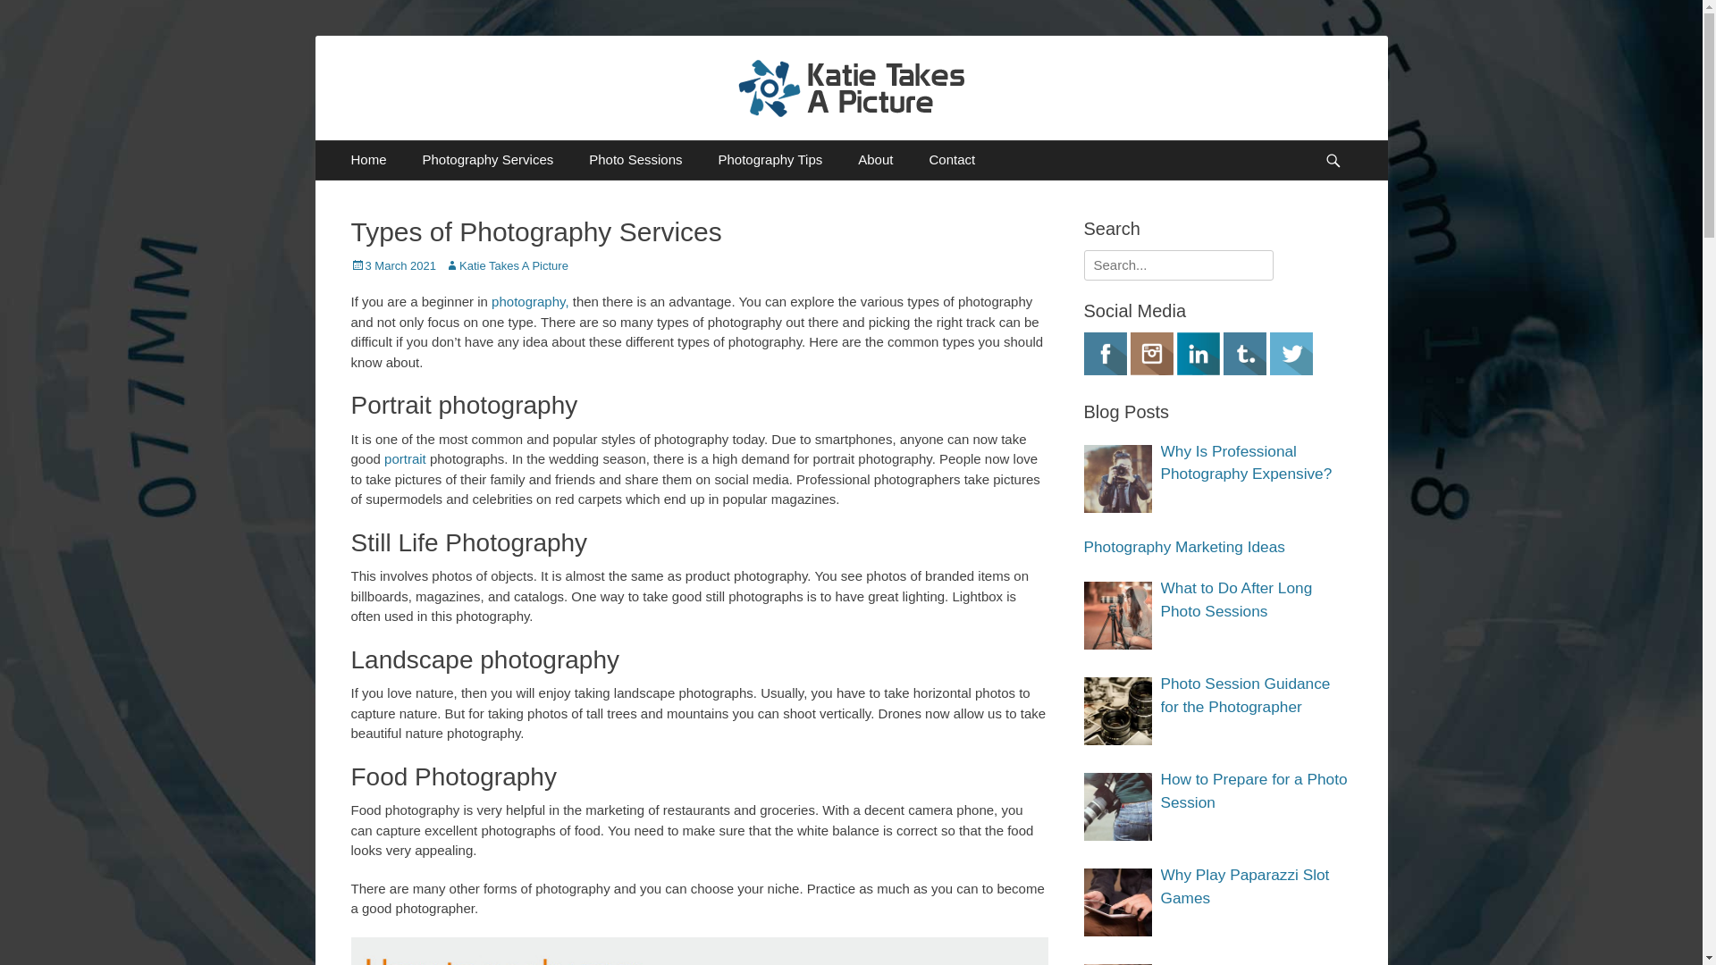  Describe the element at coordinates (1256, 792) in the screenshot. I see `How to Prepare for a Photo Session` at that location.